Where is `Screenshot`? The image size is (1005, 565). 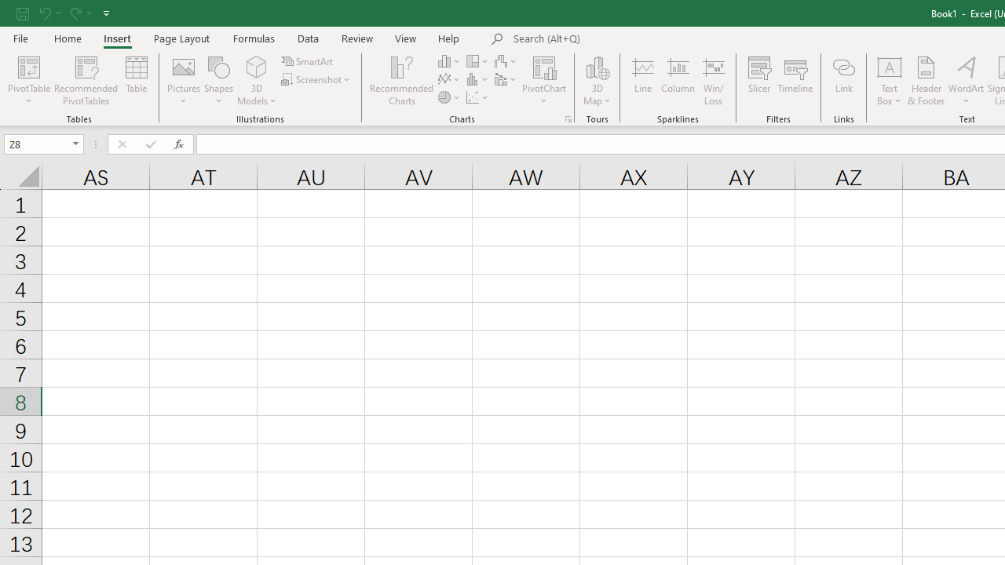 Screenshot is located at coordinates (317, 80).